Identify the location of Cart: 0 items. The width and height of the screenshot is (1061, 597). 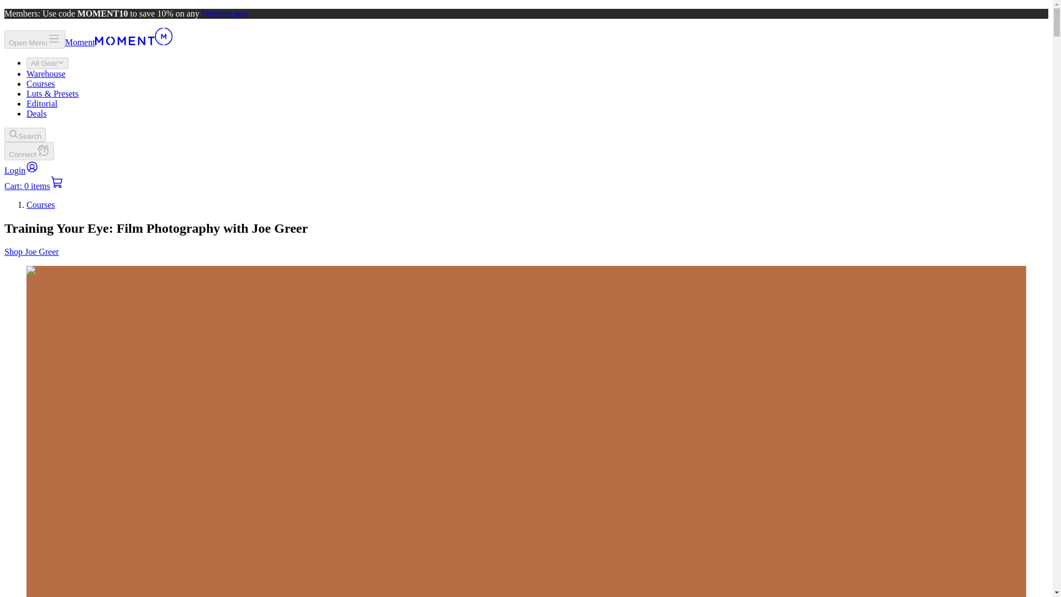
(34, 186).